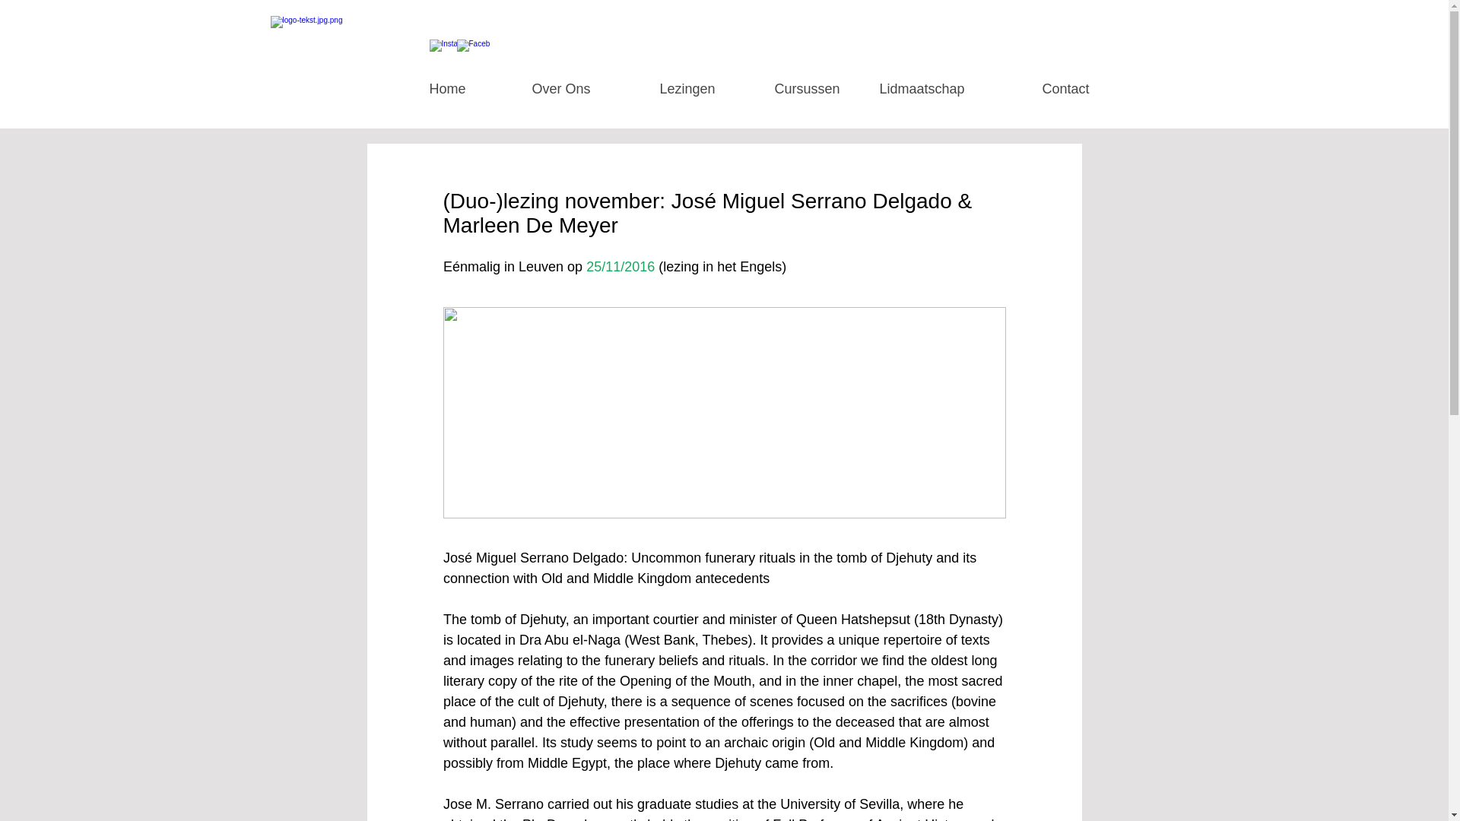 The height and width of the screenshot is (821, 1460). What do you see at coordinates (914, 90) in the screenshot?
I see `Lidmaatschap` at bounding box center [914, 90].